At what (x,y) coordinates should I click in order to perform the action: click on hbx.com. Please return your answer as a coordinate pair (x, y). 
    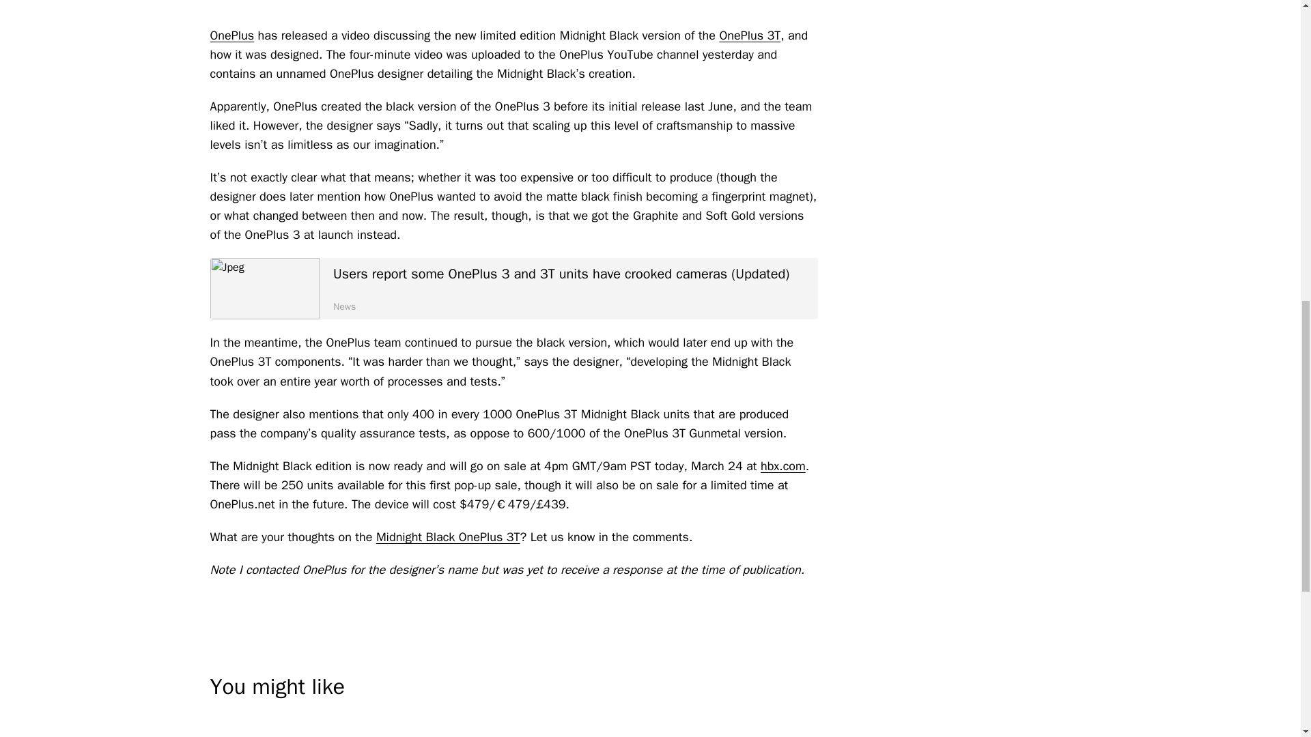
    Looking at the image, I should click on (783, 465).